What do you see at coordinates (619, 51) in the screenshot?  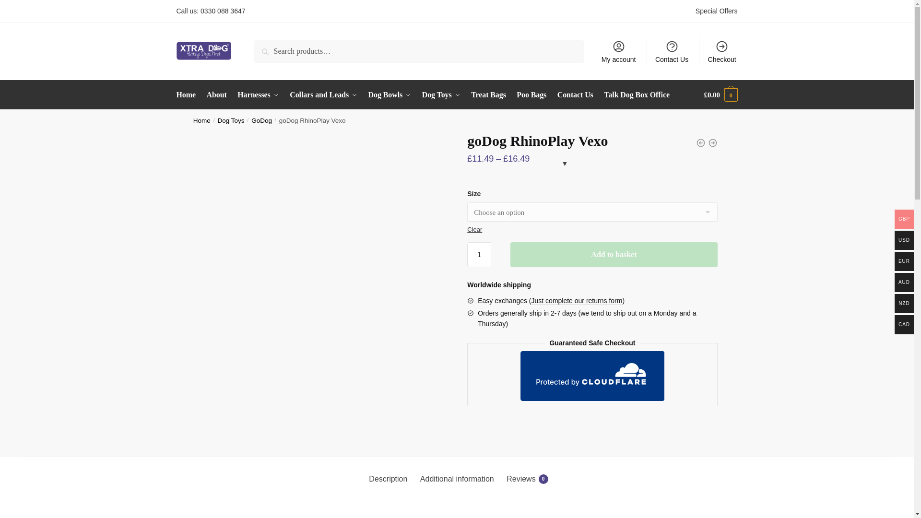 I see `My account` at bounding box center [619, 51].